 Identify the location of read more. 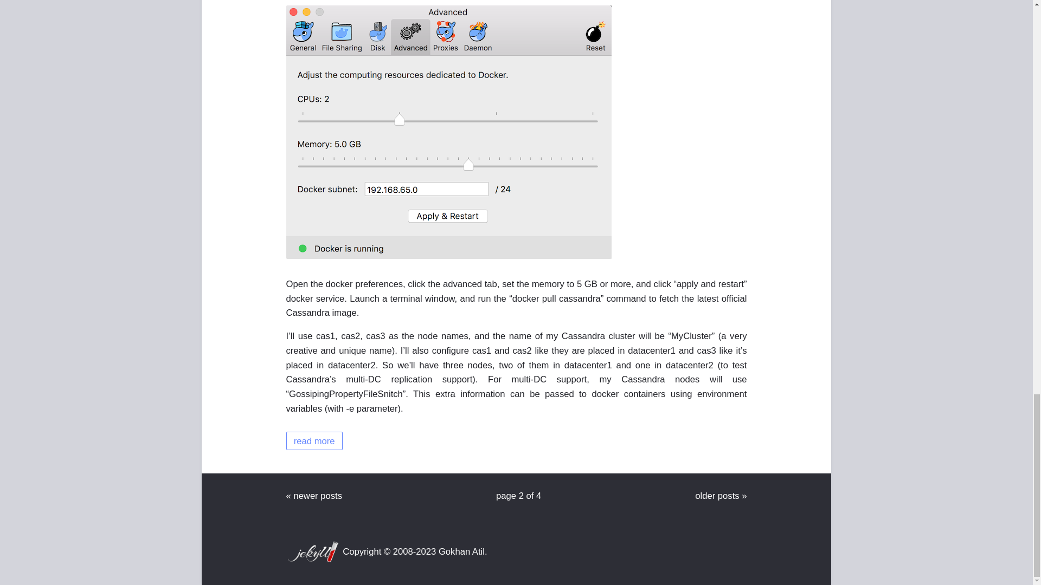
(314, 441).